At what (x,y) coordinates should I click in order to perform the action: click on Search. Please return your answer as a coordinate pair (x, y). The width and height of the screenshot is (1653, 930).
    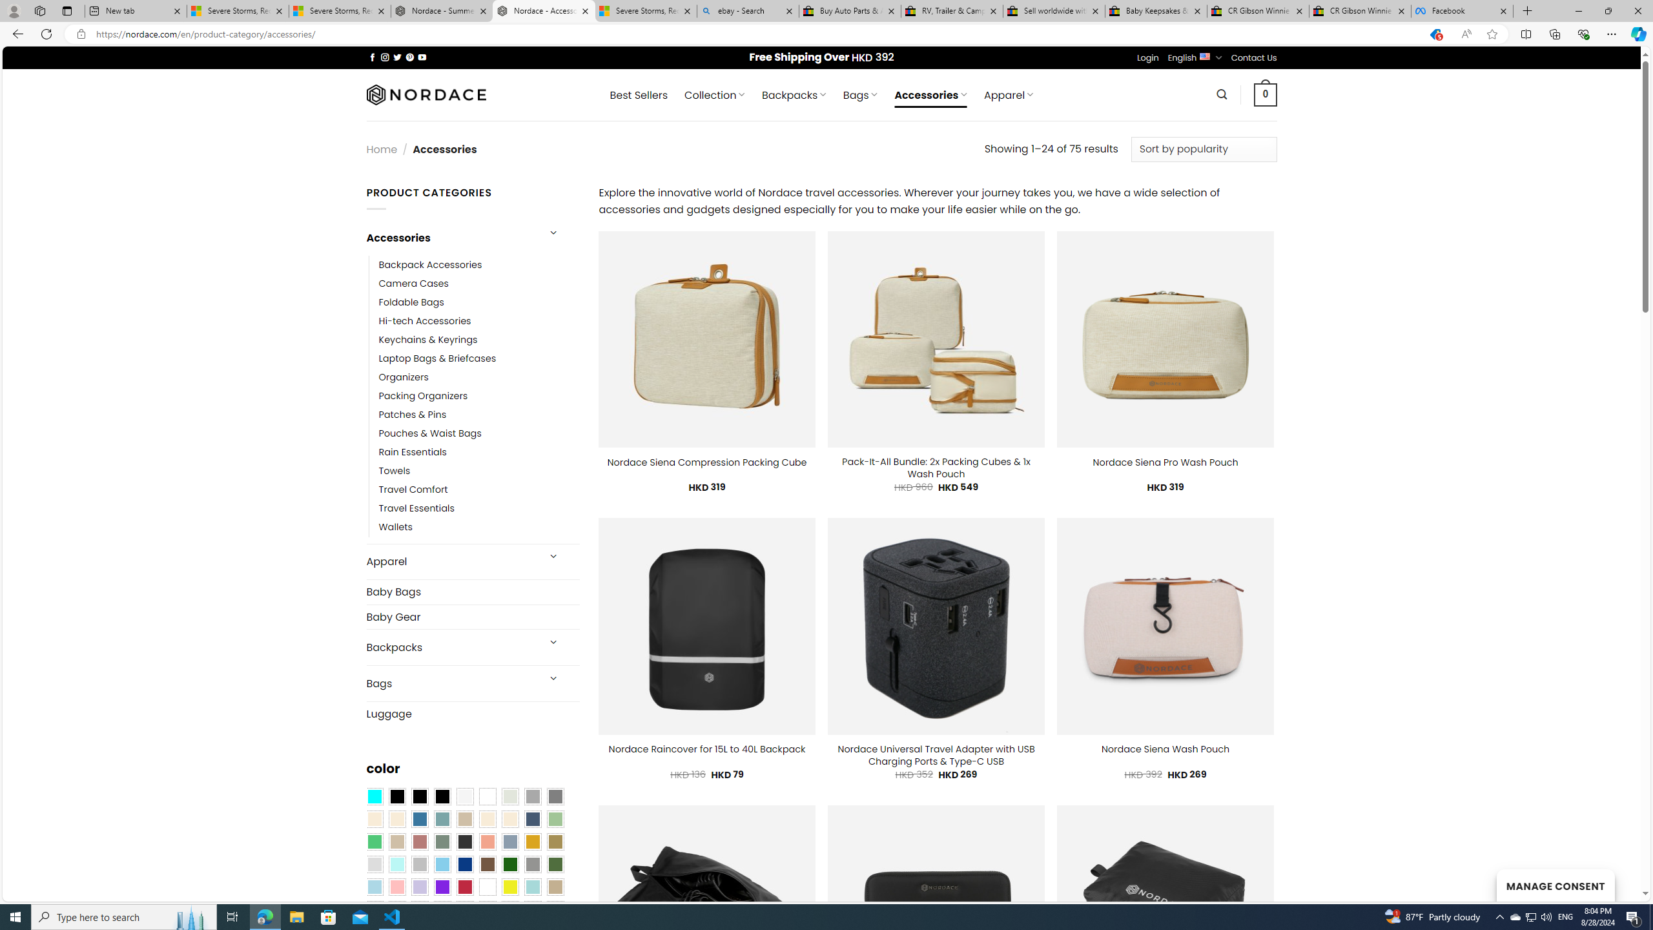
    Looking at the image, I should click on (1222, 94).